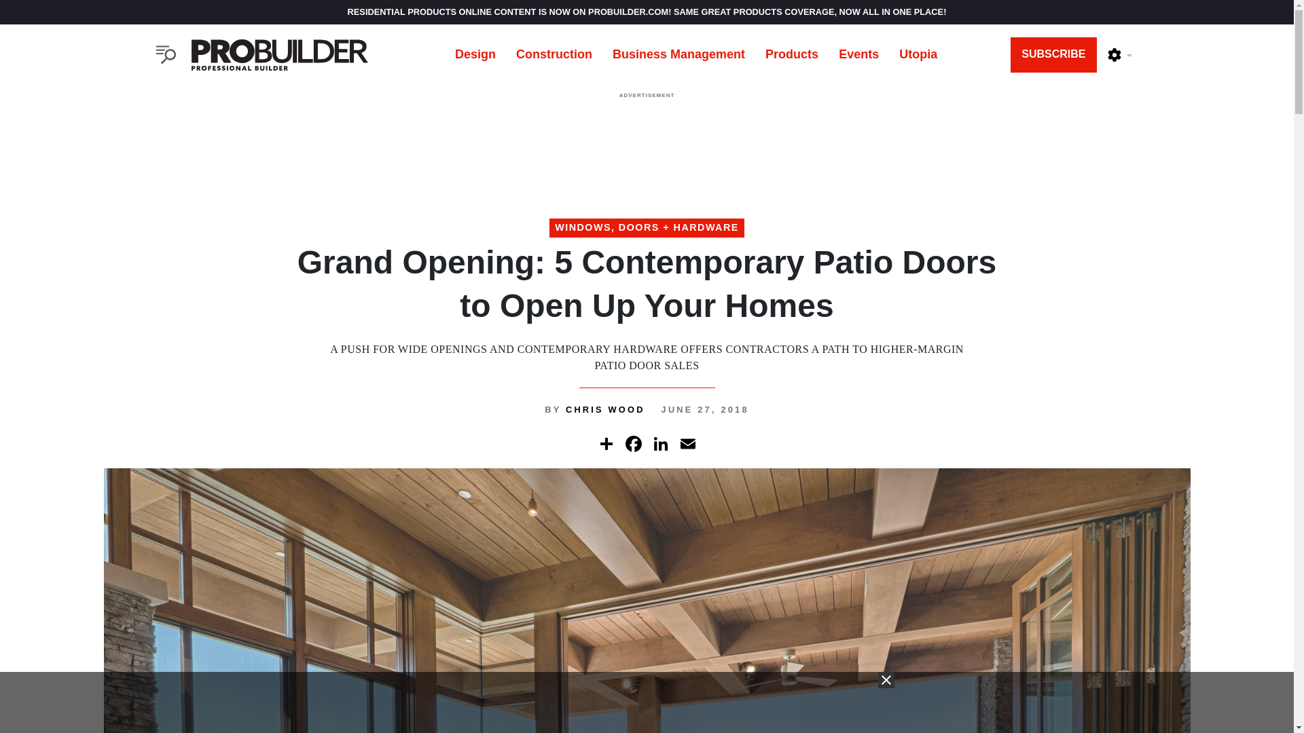  Describe the element at coordinates (791, 54) in the screenshot. I see `Products` at that location.